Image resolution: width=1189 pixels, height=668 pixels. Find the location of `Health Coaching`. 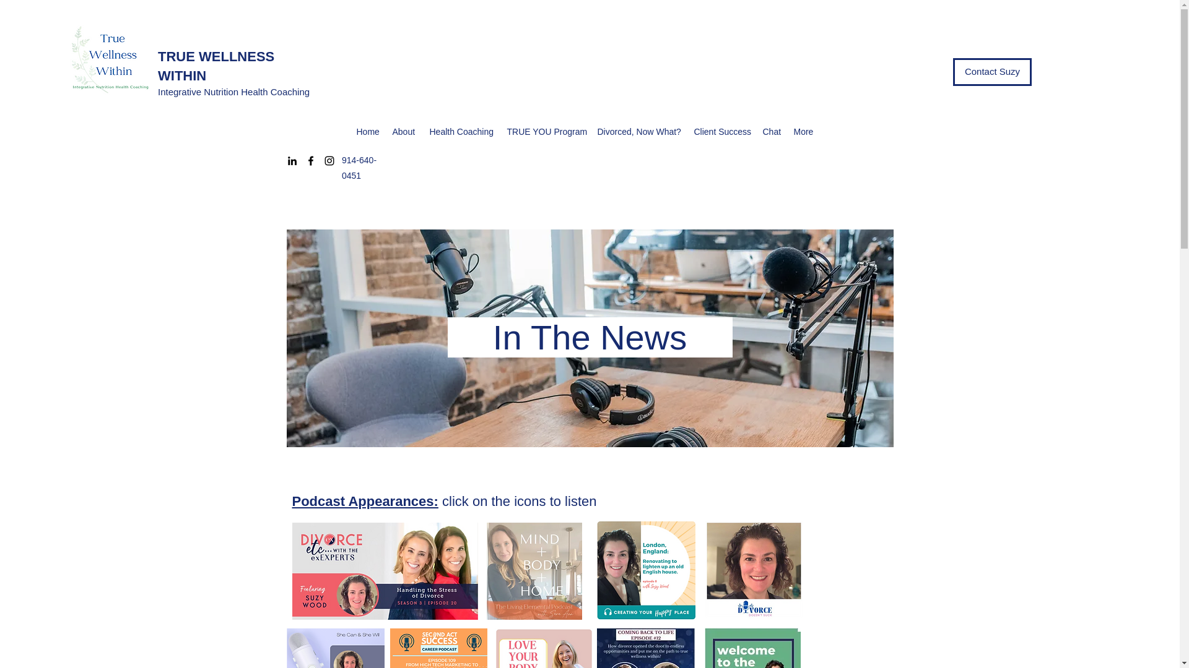

Health Coaching is located at coordinates (462, 131).